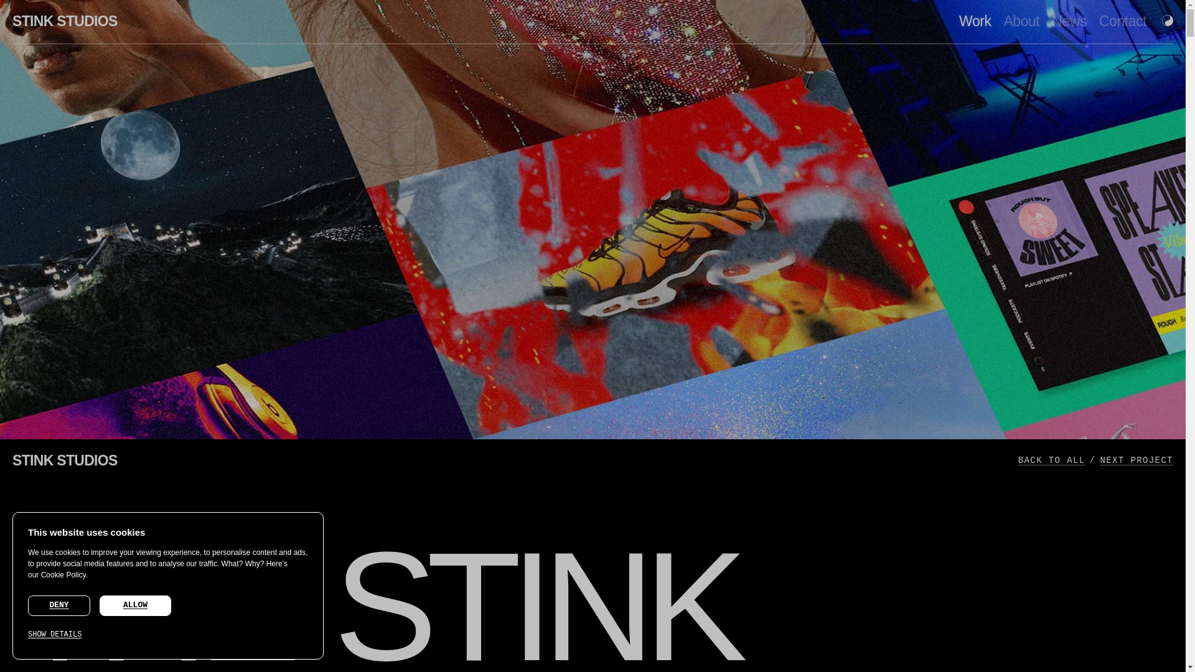  Describe the element at coordinates (975, 21) in the screenshot. I see `Work` at that location.